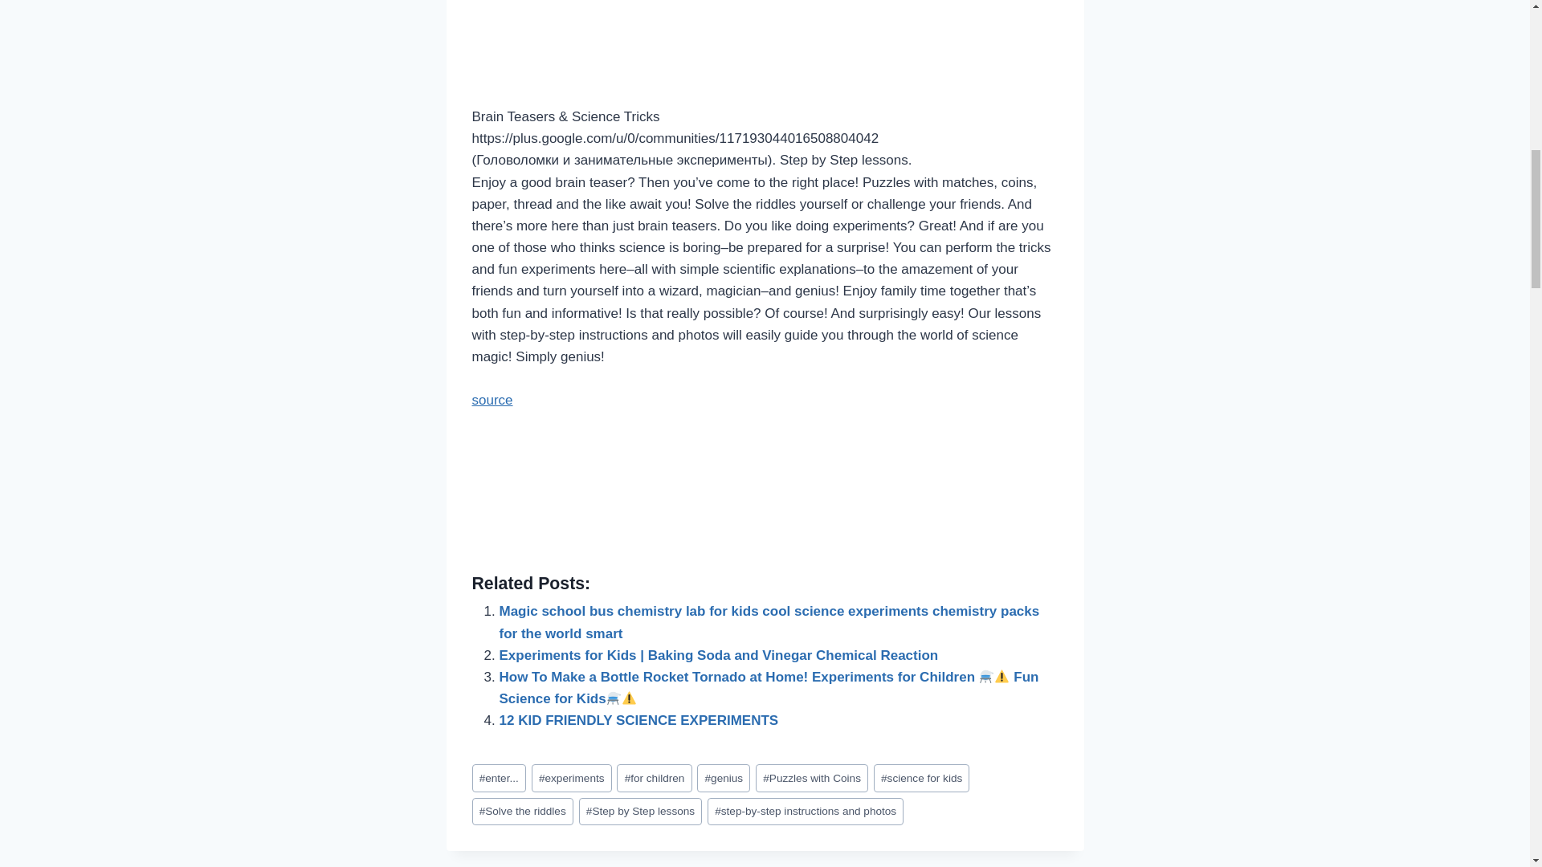 The height and width of the screenshot is (867, 1542). Describe the element at coordinates (522, 812) in the screenshot. I see `Solve the riddles` at that location.